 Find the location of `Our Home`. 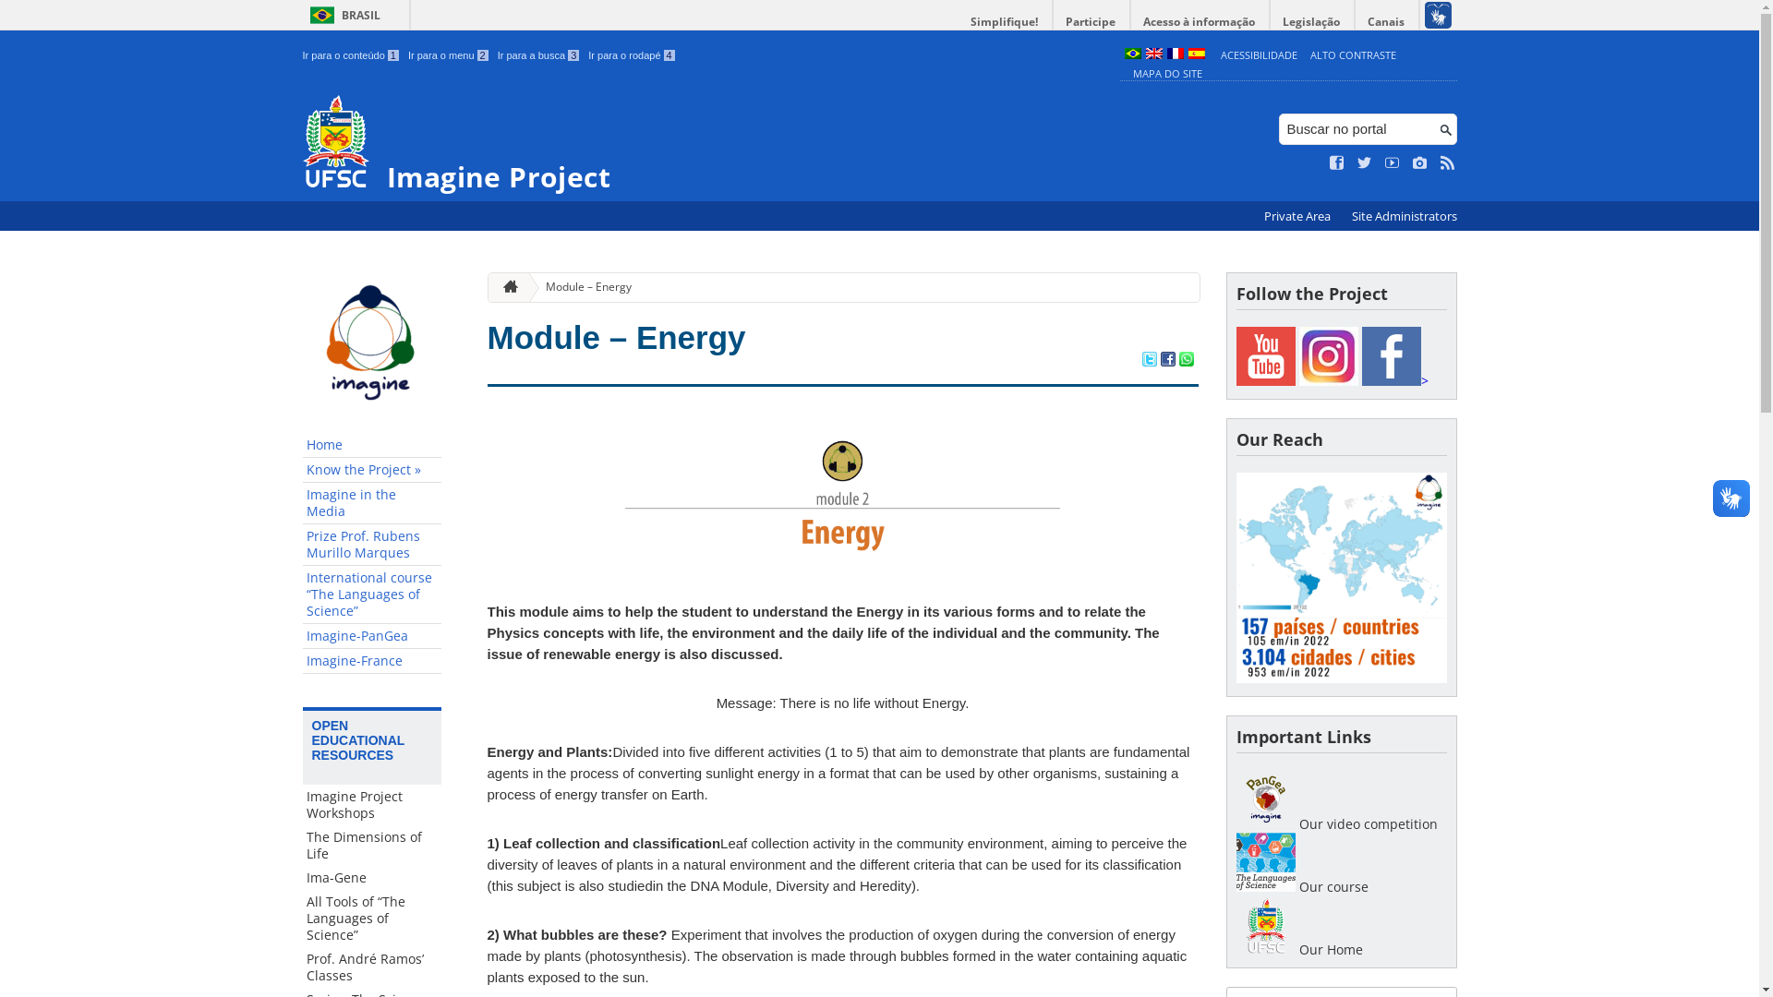

Our Home is located at coordinates (1265, 925).